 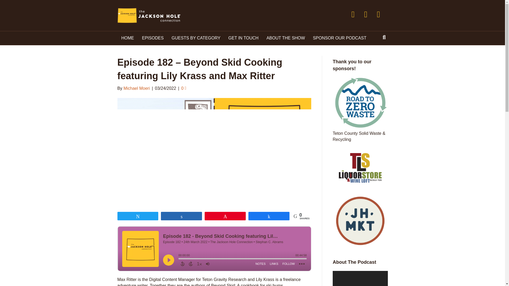 What do you see at coordinates (366, 14) in the screenshot?
I see `Instagram` at bounding box center [366, 14].